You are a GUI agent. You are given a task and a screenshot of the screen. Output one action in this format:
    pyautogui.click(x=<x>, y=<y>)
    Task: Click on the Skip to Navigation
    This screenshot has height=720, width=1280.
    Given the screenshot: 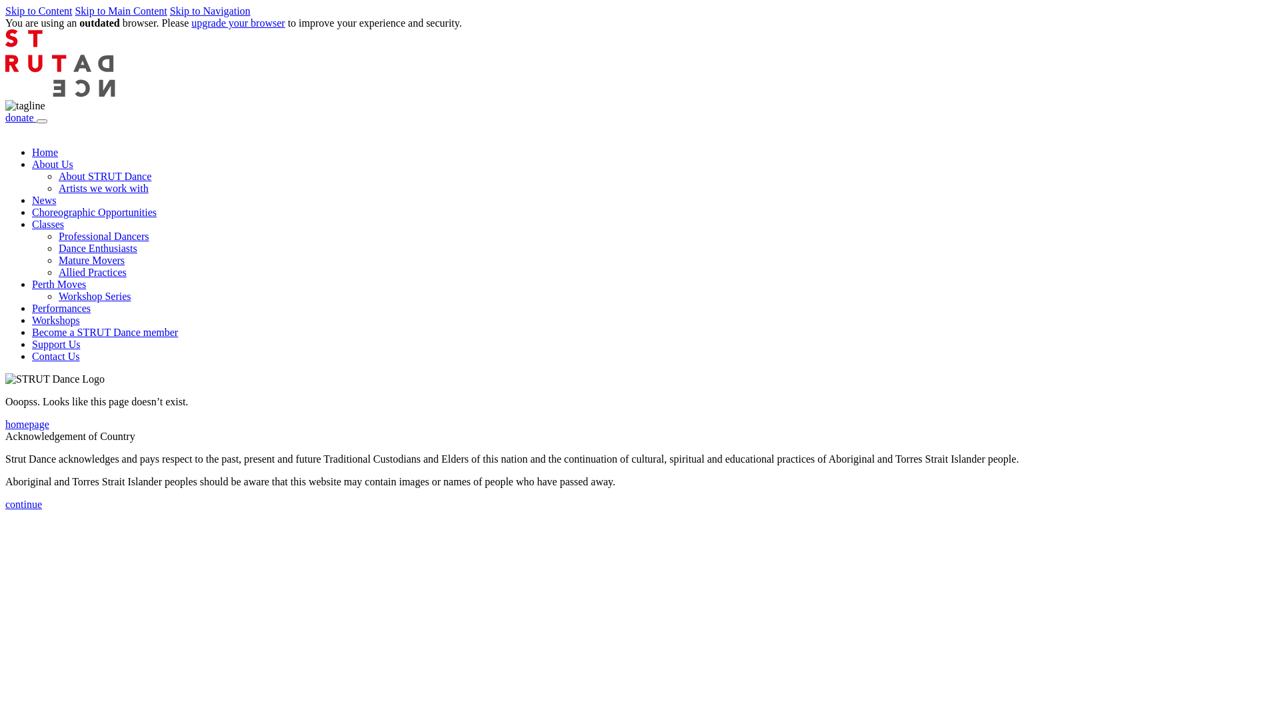 What is the action you would take?
    pyautogui.click(x=211, y=11)
    